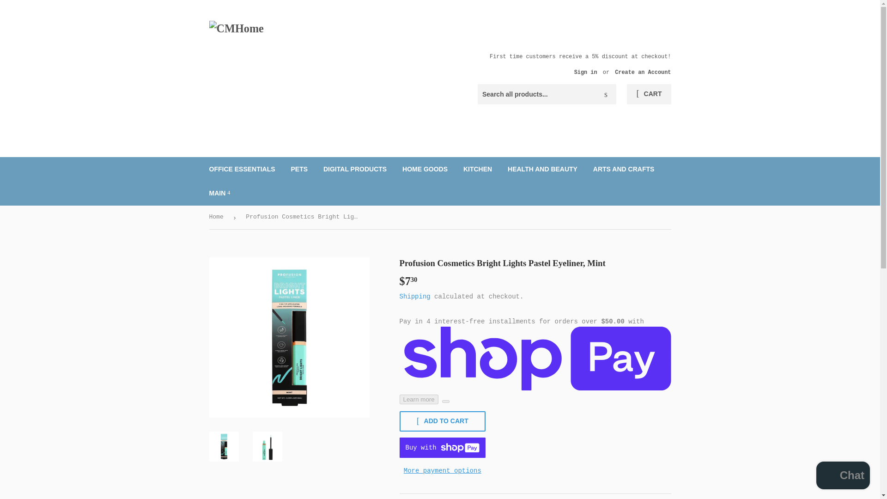 The width and height of the screenshot is (887, 499). I want to click on Shipping, so click(415, 297).